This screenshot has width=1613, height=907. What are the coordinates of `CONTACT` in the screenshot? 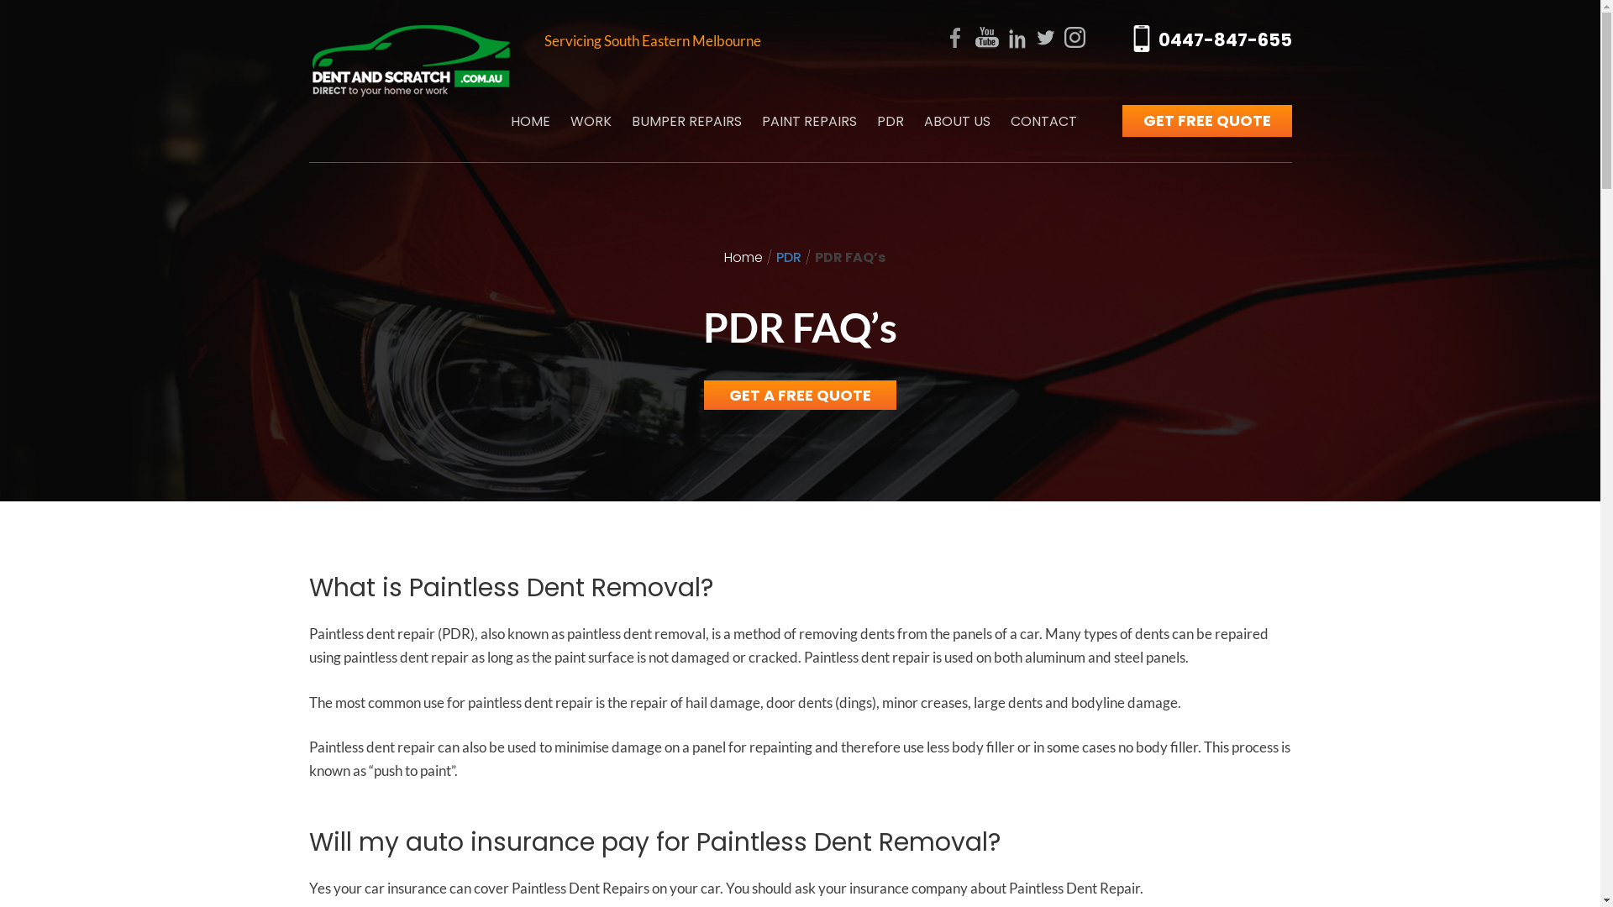 It's located at (1043, 122).